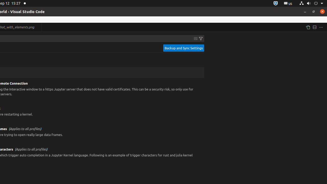  Describe the element at coordinates (314, 27) in the screenshot. I see `Split Editor Right (Ctrl+\) [Alt] Split Editor Down` at that location.